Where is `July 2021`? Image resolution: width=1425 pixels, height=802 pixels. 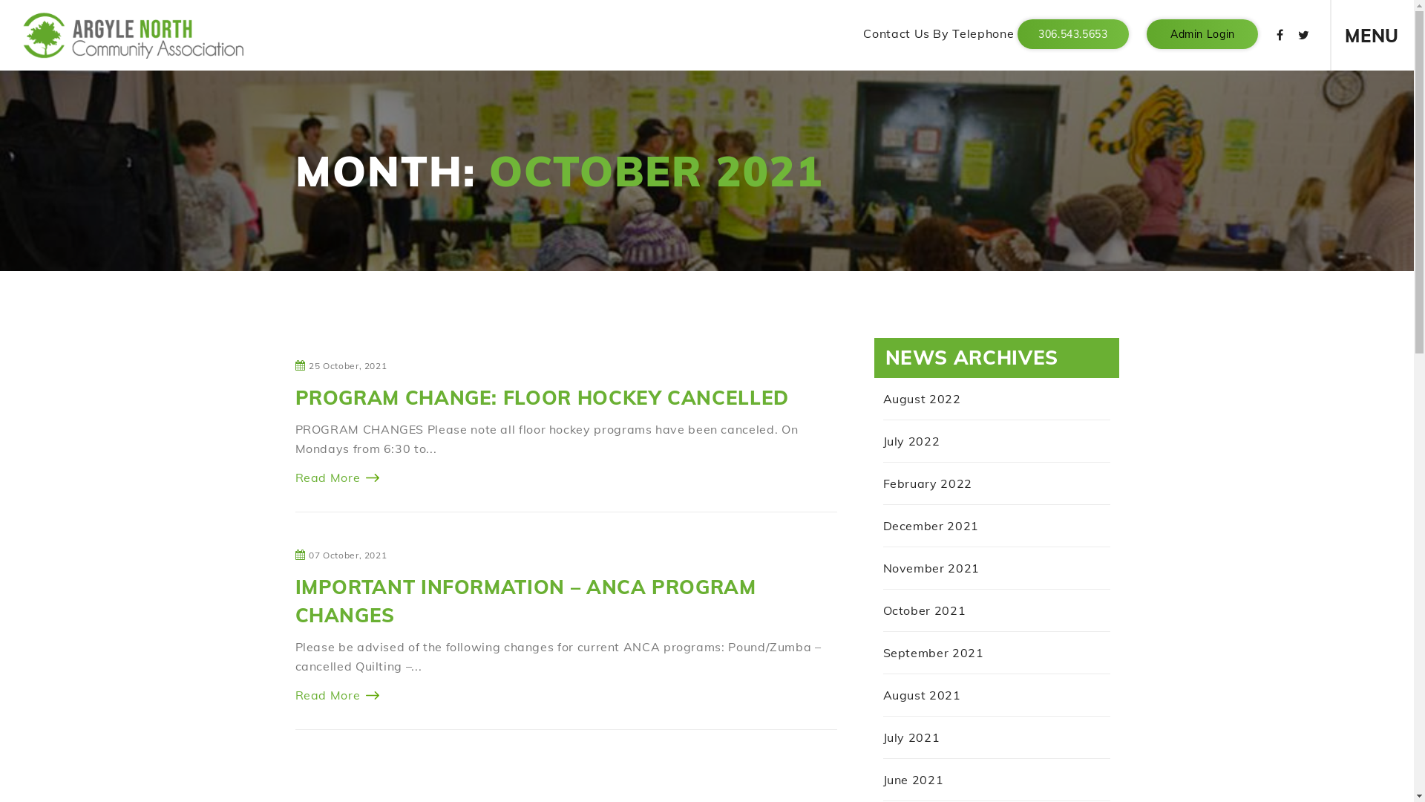 July 2021 is located at coordinates (911, 737).